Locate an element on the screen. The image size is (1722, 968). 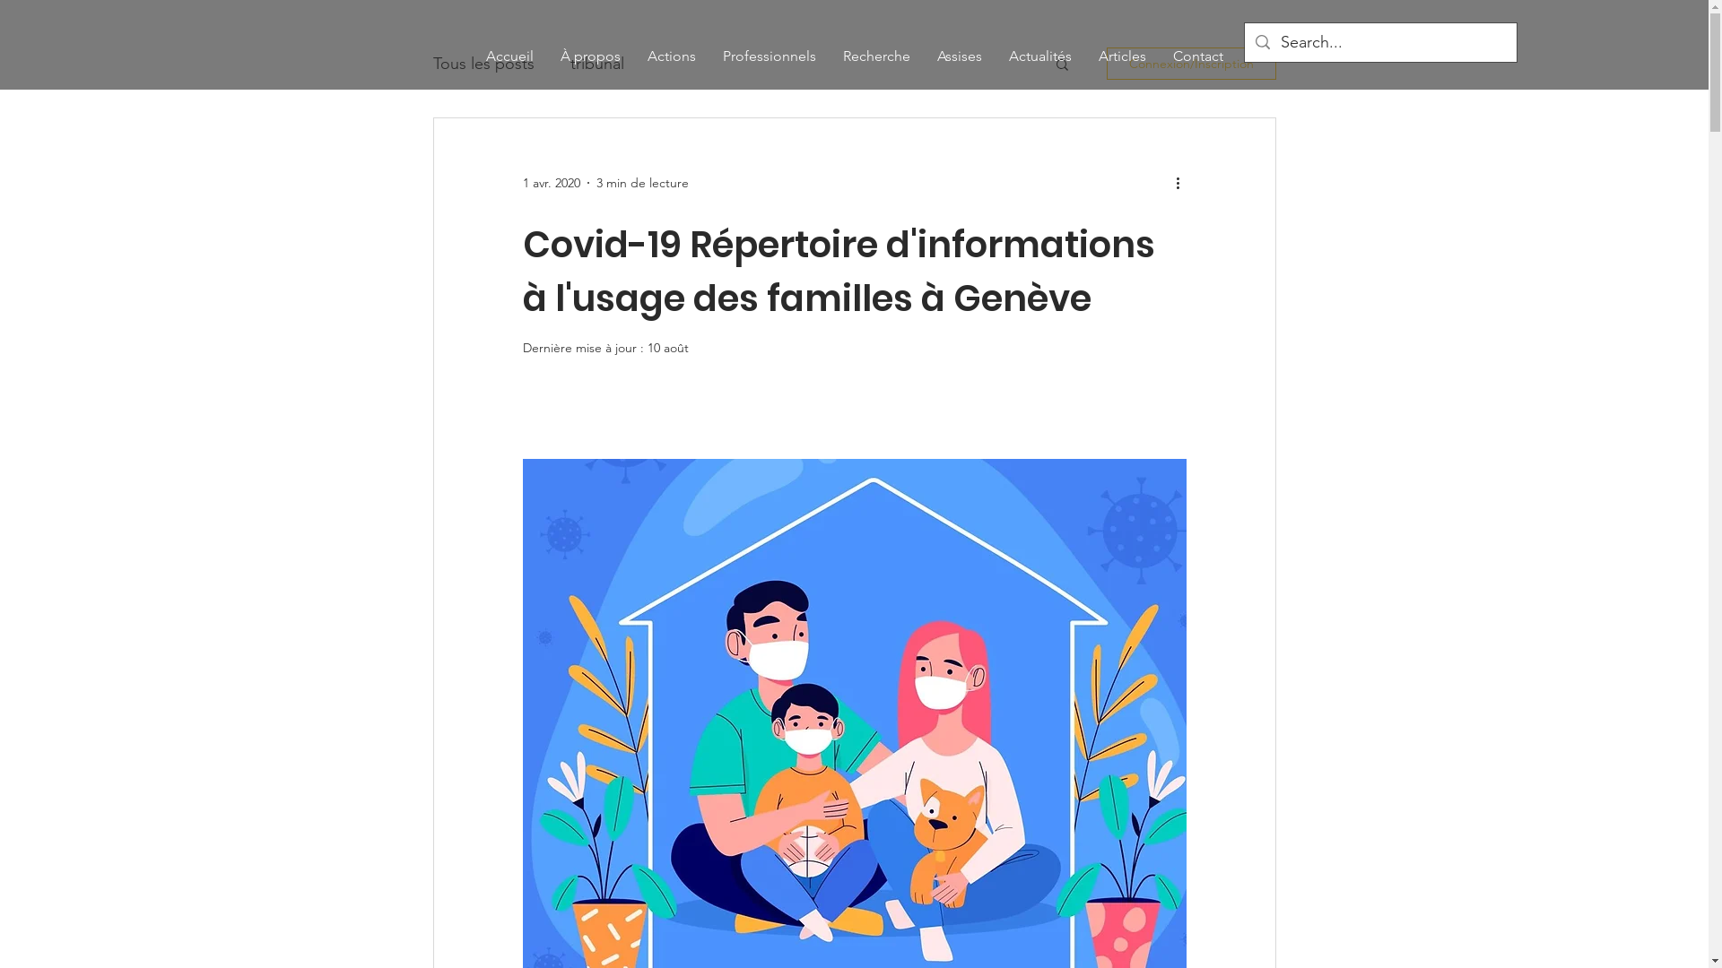
Tous les posts is located at coordinates (483, 64).